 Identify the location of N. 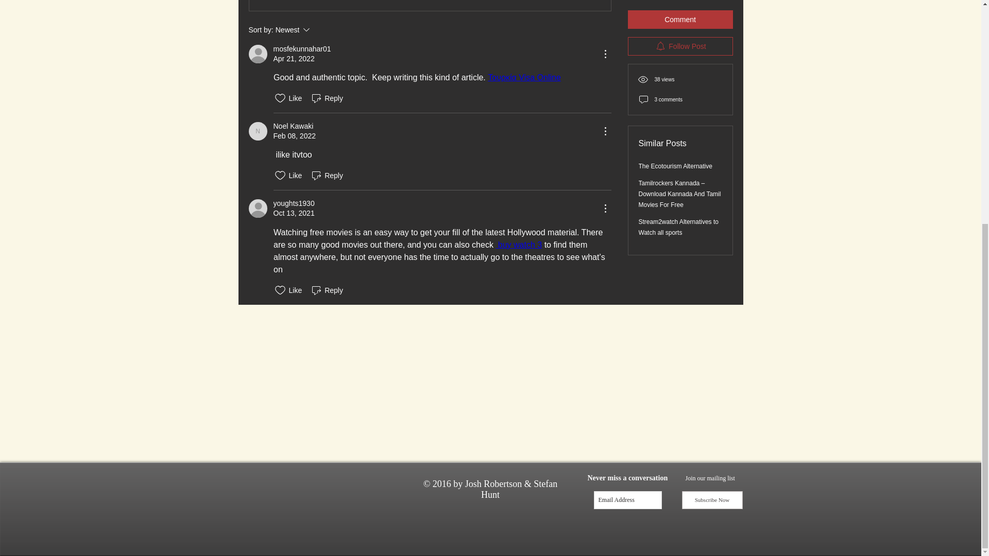
(301, 49).